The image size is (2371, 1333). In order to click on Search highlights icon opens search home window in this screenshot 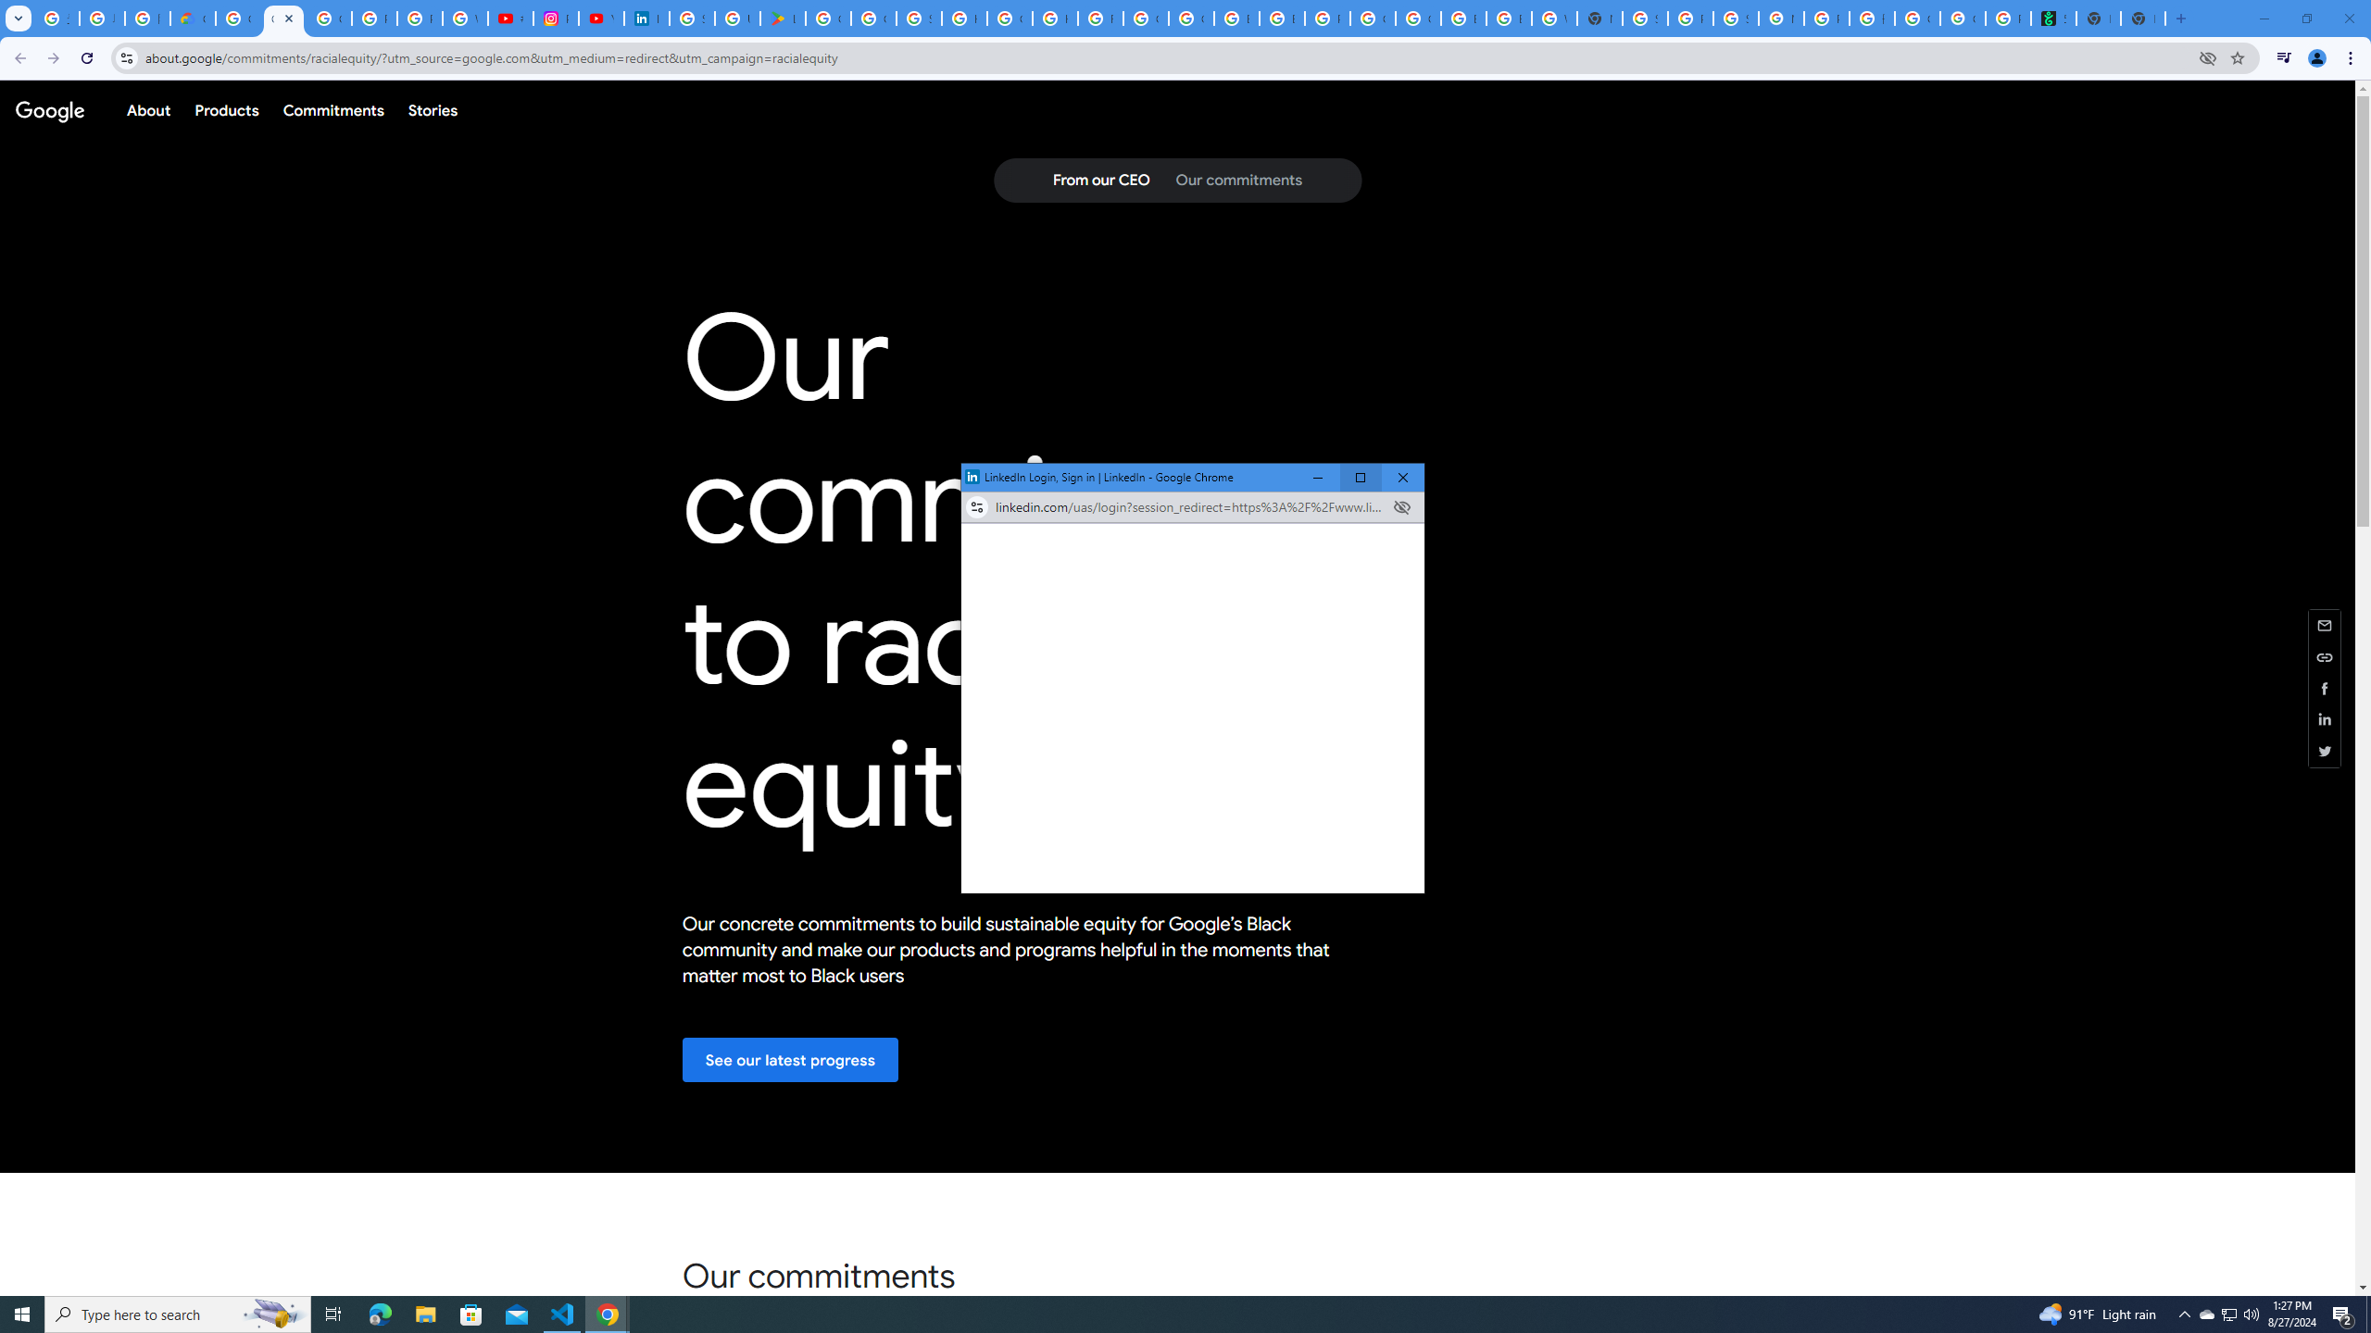, I will do `click(274, 1314)`.